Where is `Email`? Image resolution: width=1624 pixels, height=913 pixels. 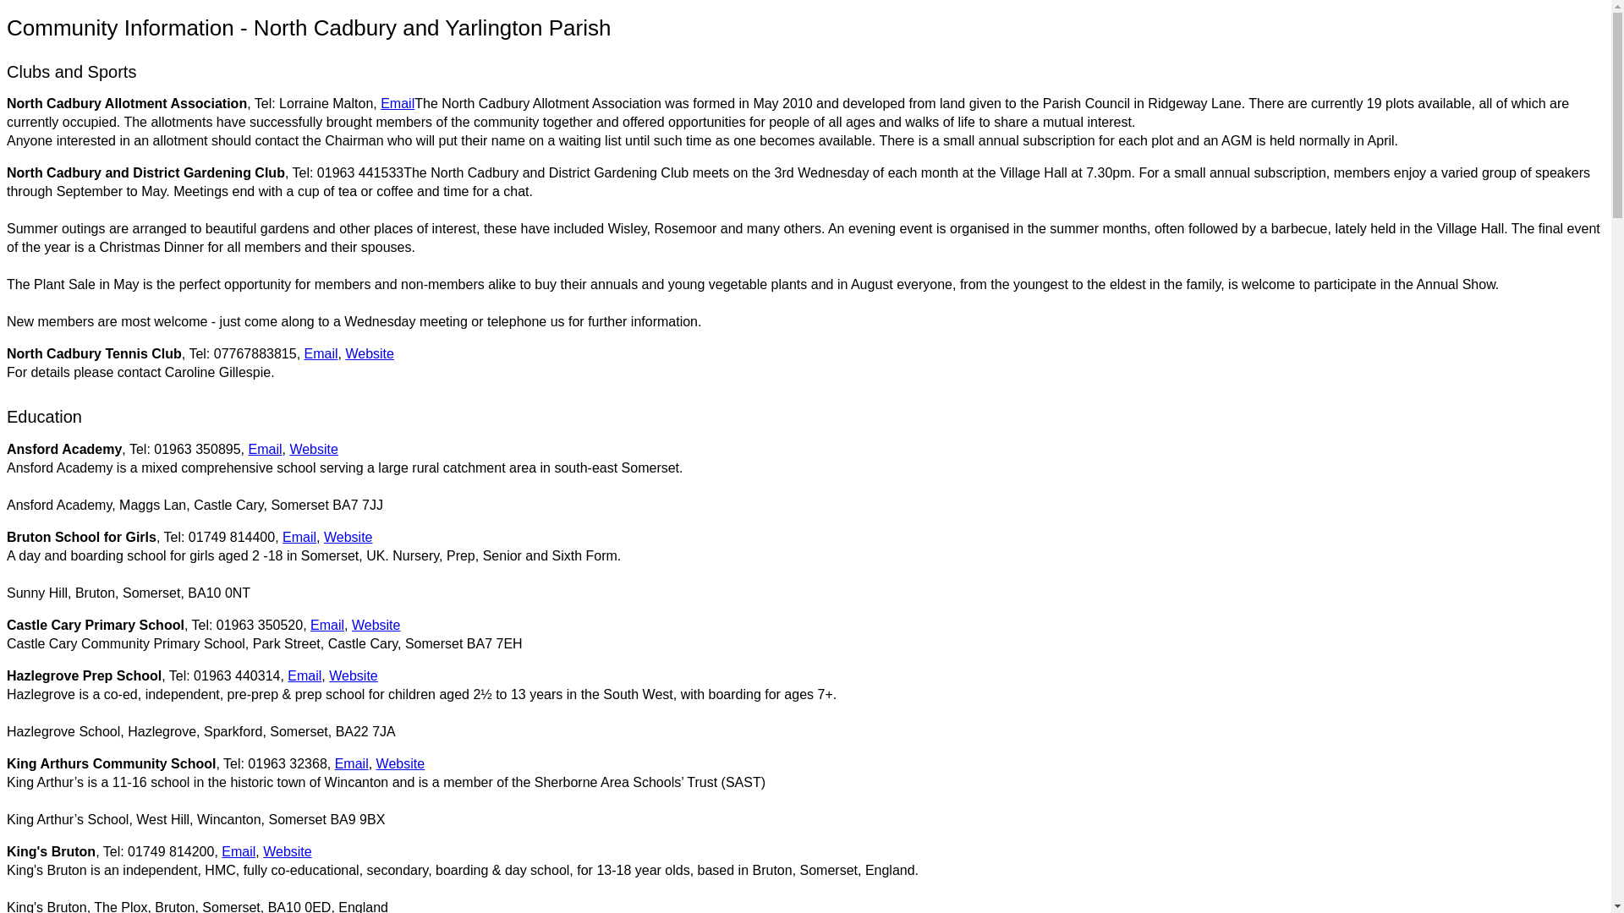
Email is located at coordinates (299, 537).